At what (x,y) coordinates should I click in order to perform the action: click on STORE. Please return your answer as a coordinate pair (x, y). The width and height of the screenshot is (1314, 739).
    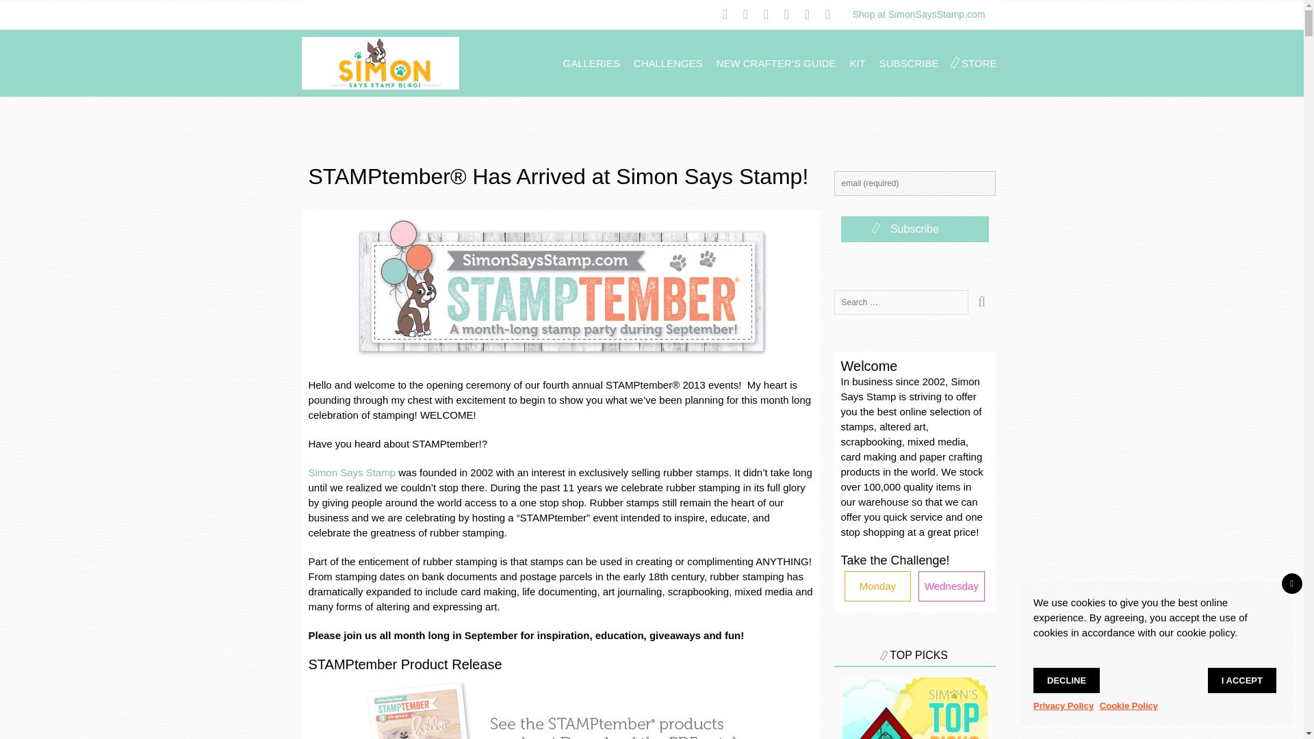
    Looking at the image, I should click on (979, 63).